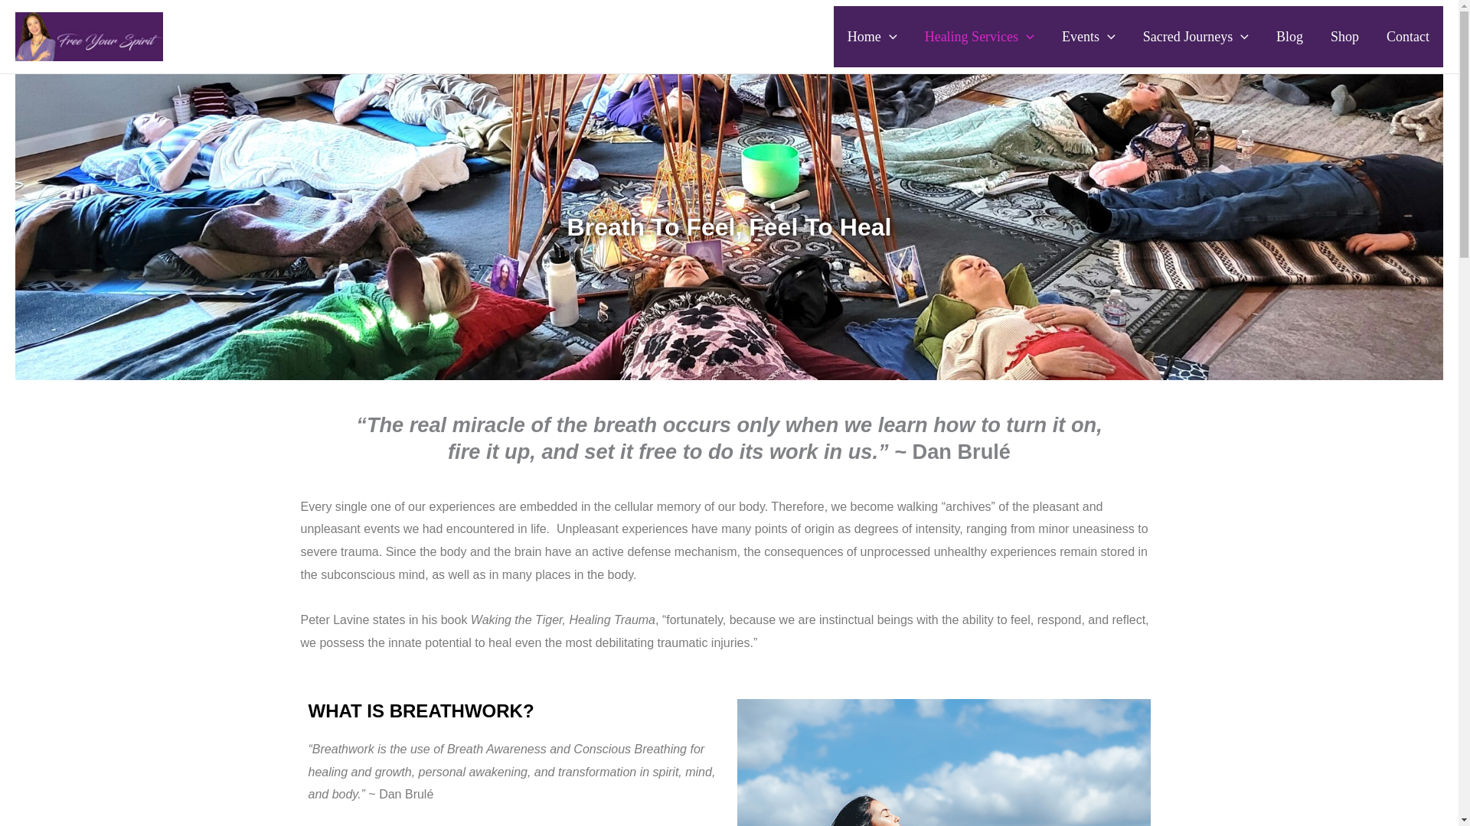 This screenshot has width=1470, height=826. What do you see at coordinates (872, 36) in the screenshot?
I see `Home` at bounding box center [872, 36].